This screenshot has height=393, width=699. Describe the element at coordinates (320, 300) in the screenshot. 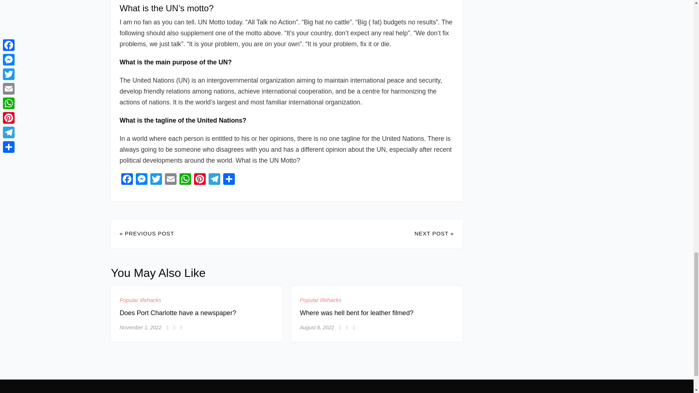

I see `Popular lifehacks` at that location.